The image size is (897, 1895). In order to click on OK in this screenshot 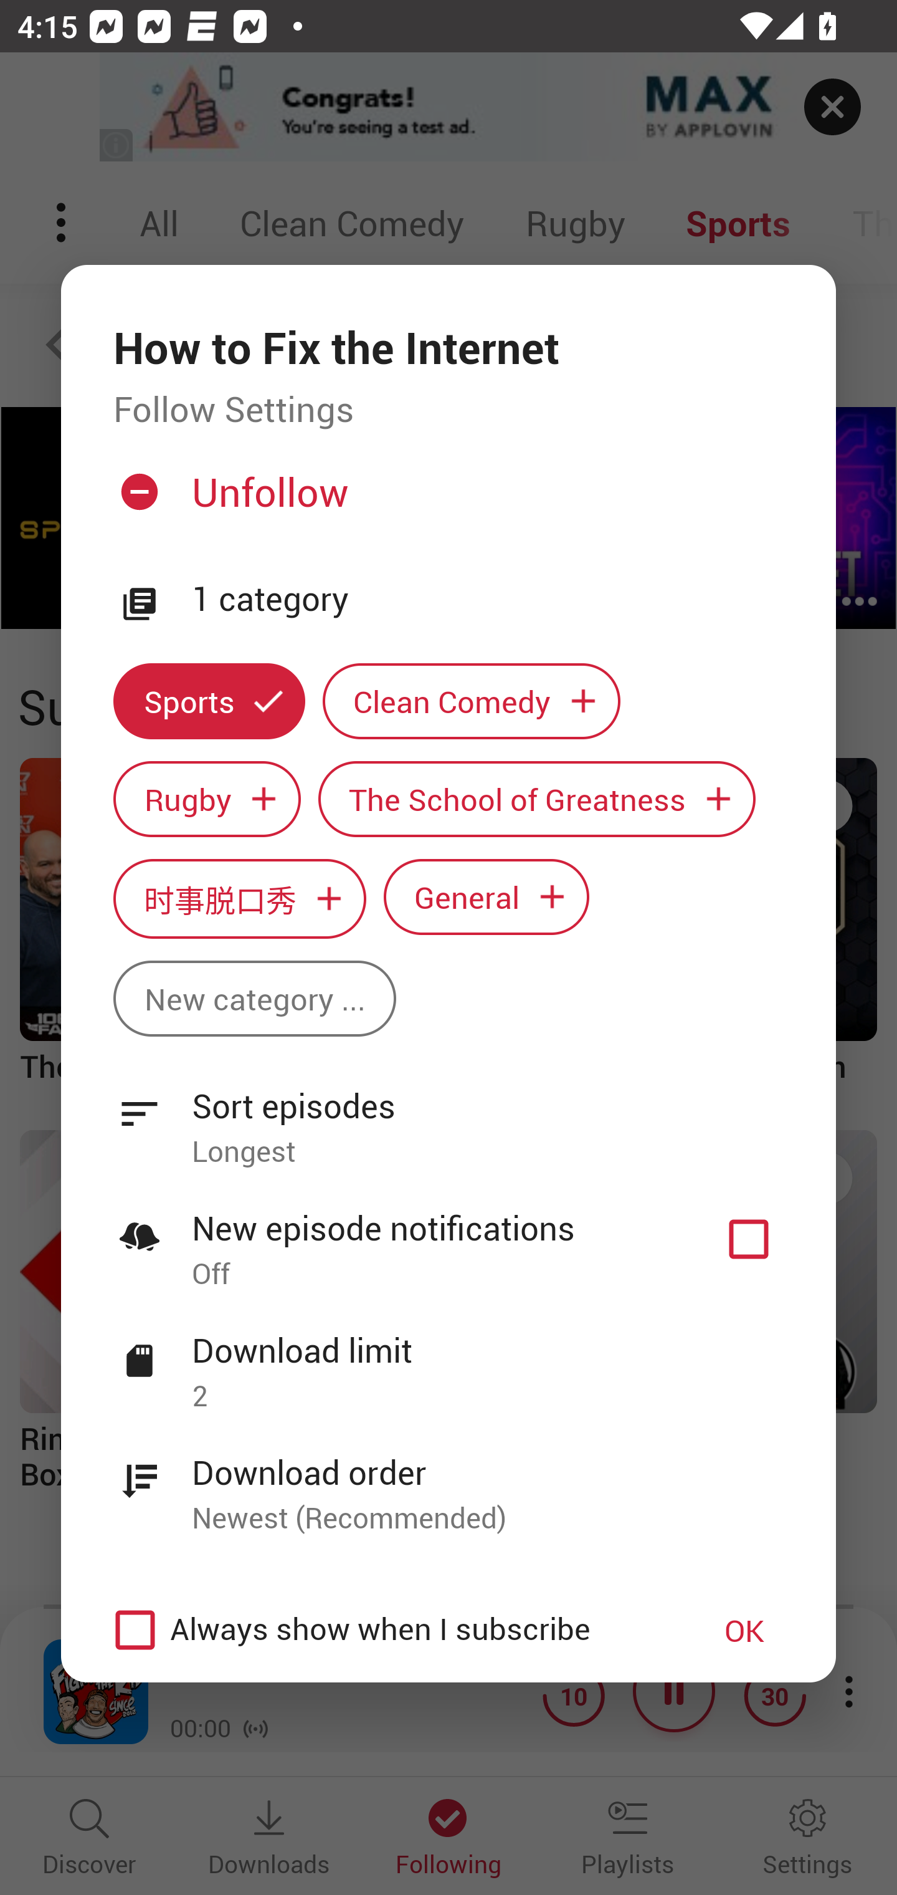, I will do `click(744, 1631)`.